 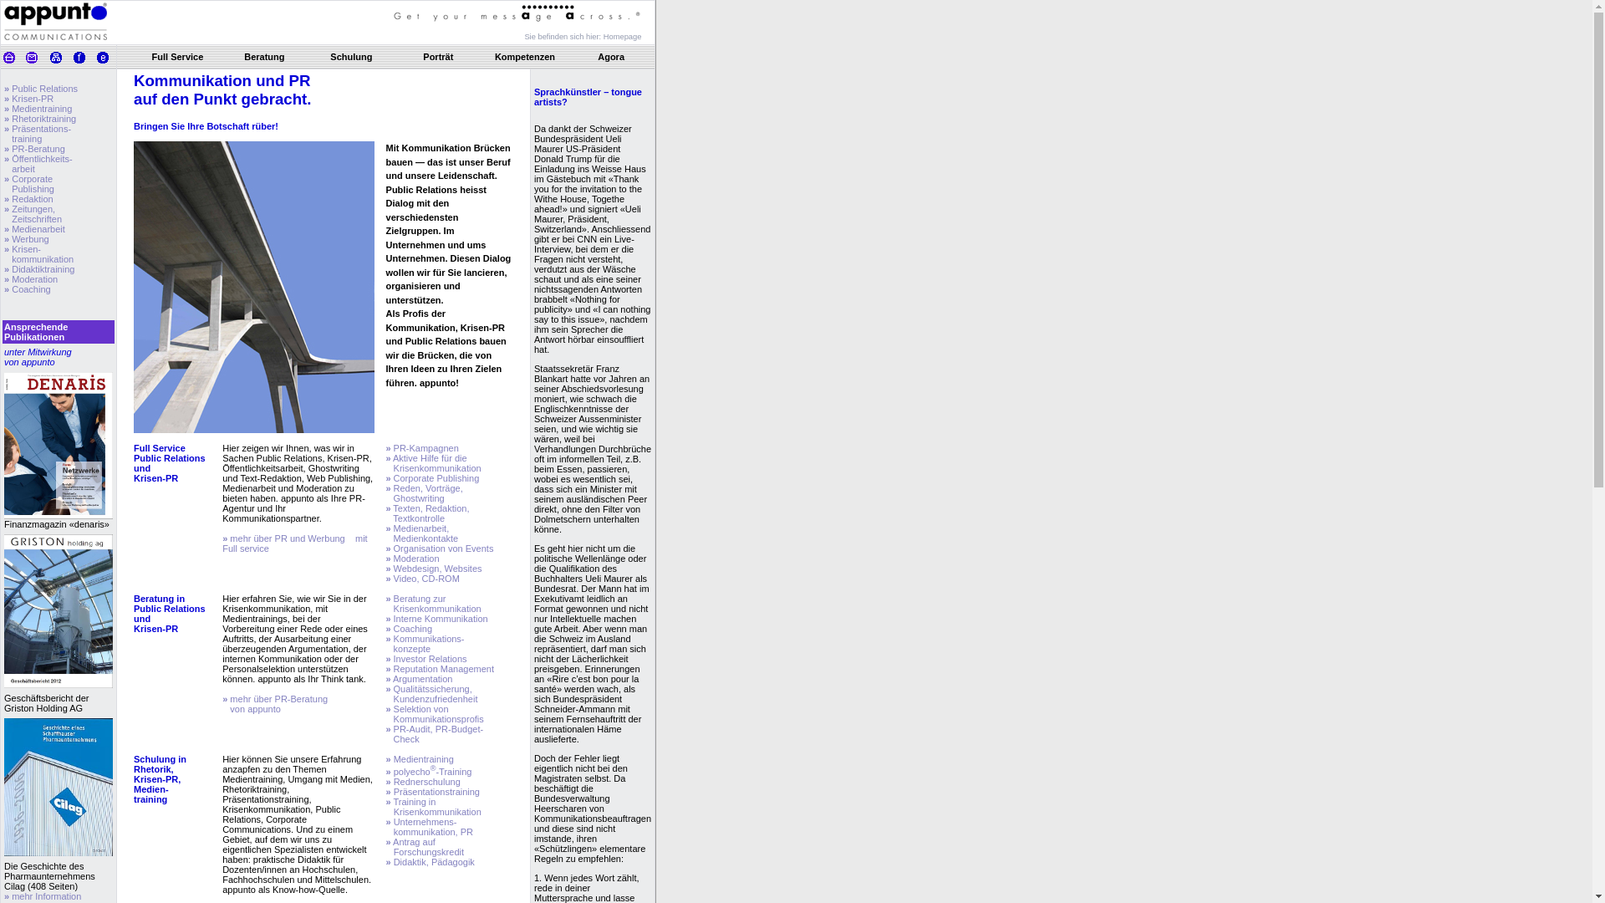 I want to click on coach allen outlet, so click(x=65, y=74).